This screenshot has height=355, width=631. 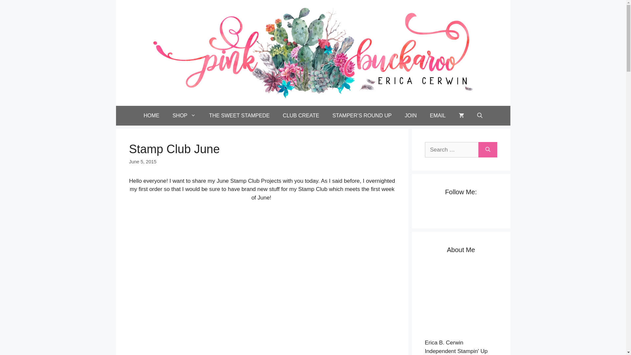 What do you see at coordinates (461, 116) in the screenshot?
I see `View your shopping cart` at bounding box center [461, 116].